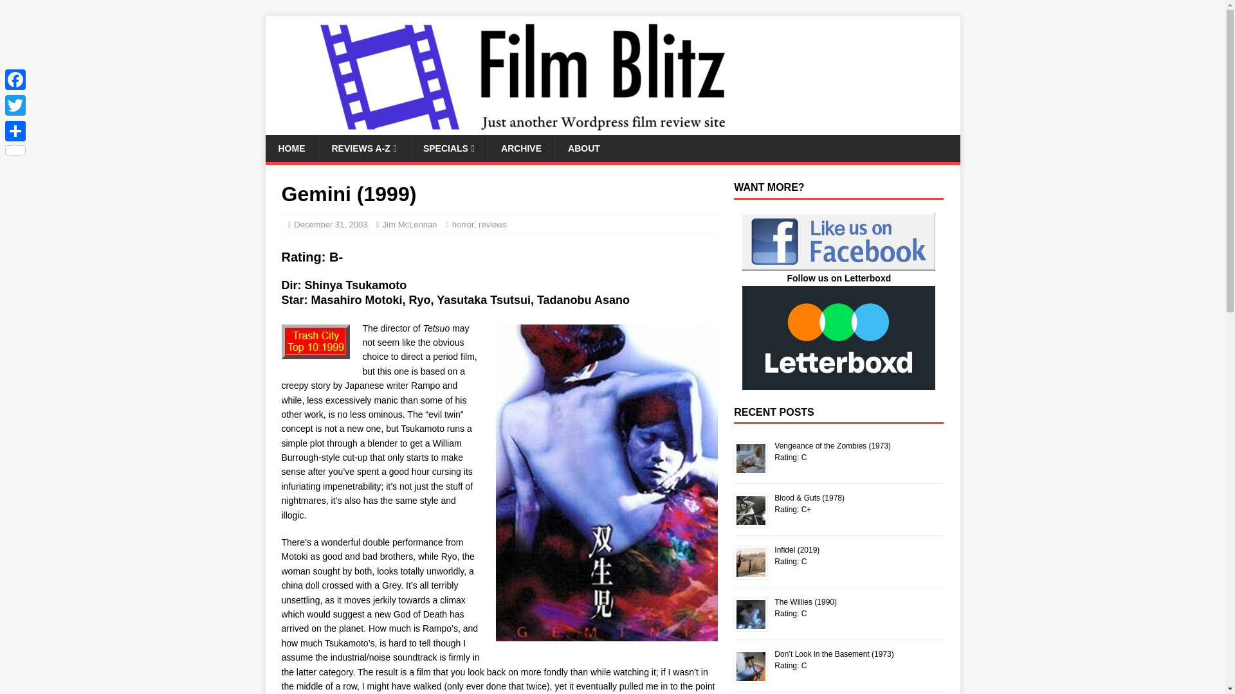  Describe the element at coordinates (363, 148) in the screenshot. I see `REVIEWS A-Z` at that location.